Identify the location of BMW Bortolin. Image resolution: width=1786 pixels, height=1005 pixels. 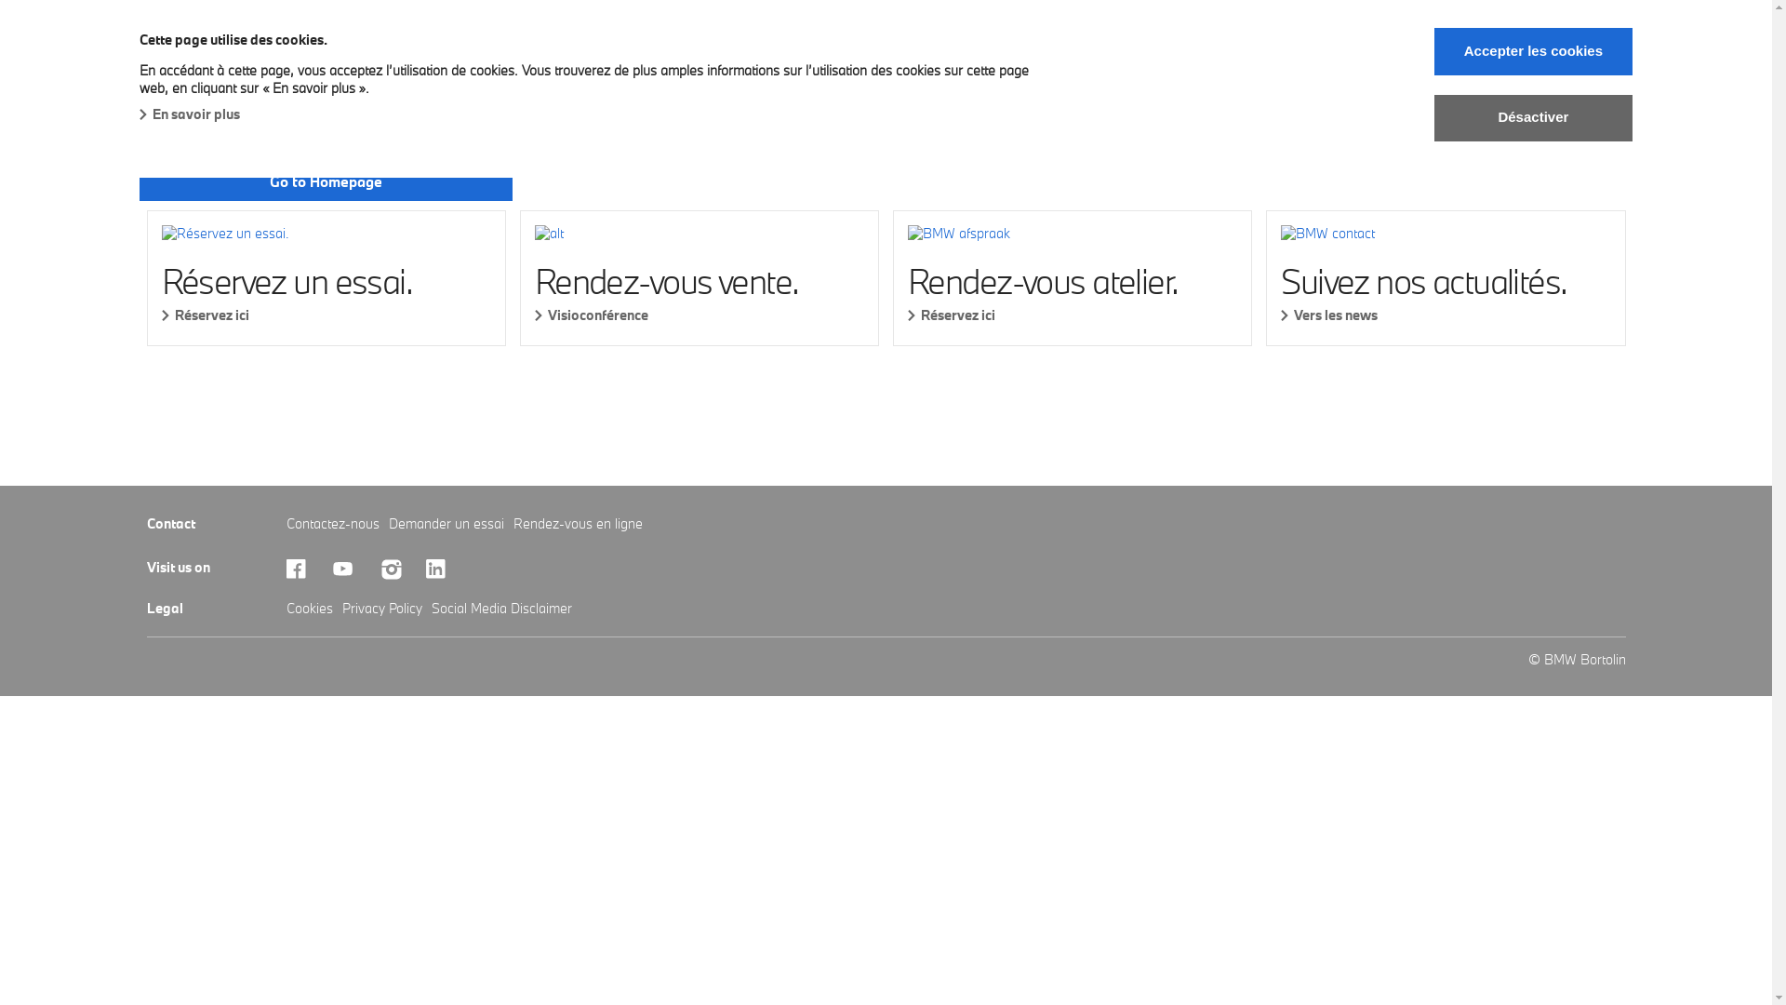
(191, 39).